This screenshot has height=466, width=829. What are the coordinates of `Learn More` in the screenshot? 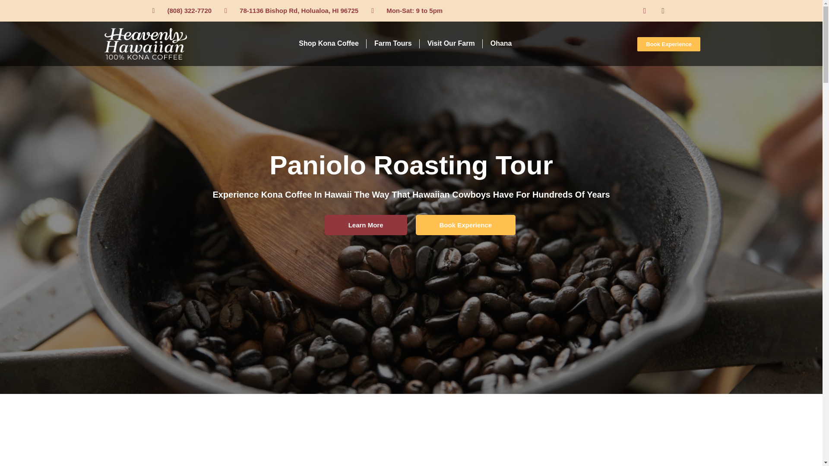 It's located at (366, 225).